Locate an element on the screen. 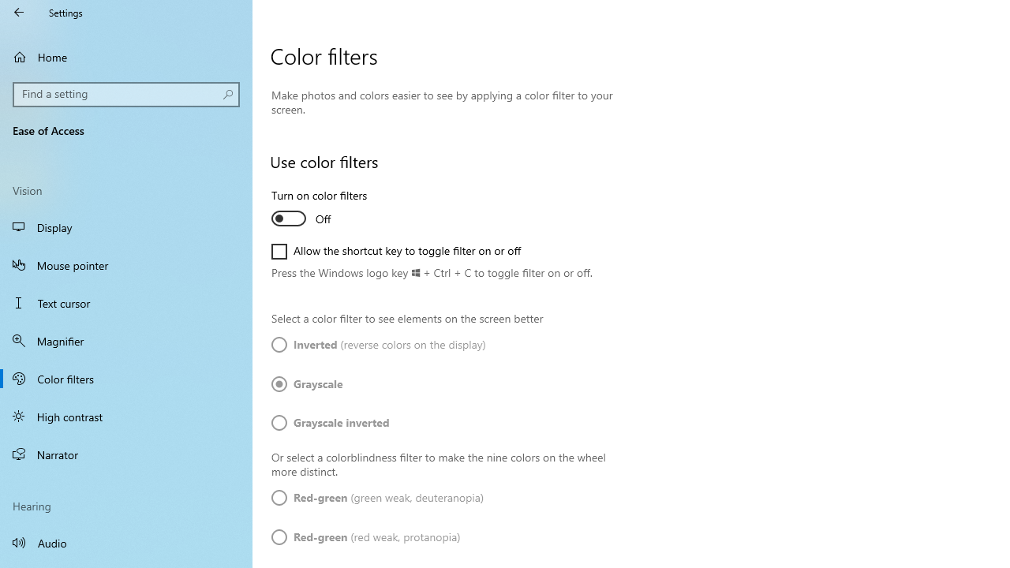 The width and height of the screenshot is (1010, 568). Turn on color filters is located at coordinates (330, 210).